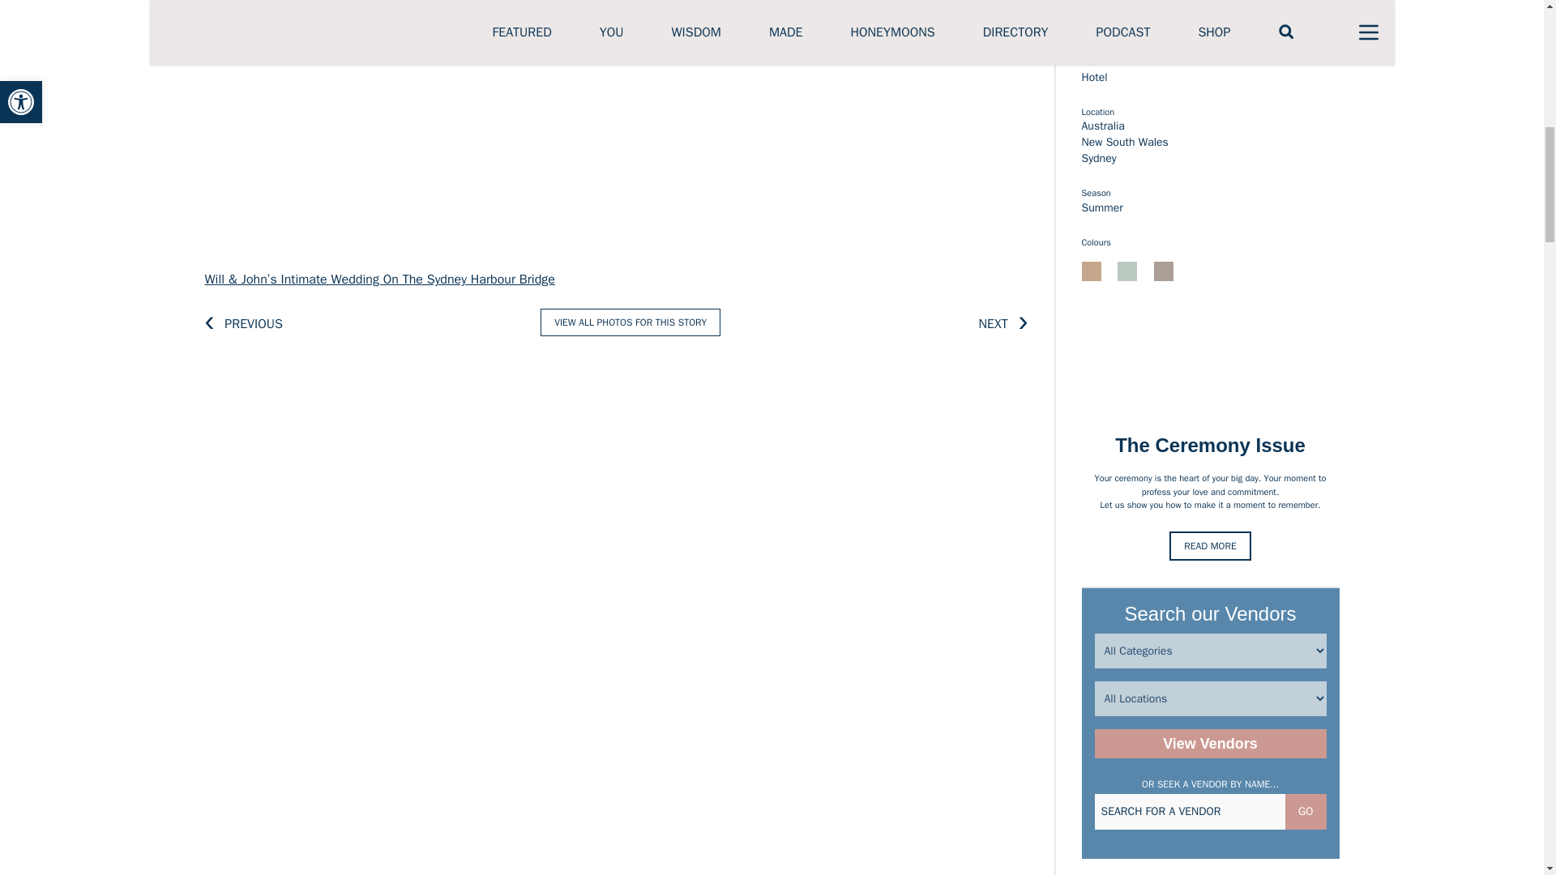 The width and height of the screenshot is (1556, 875). Describe the element at coordinates (1098, 158) in the screenshot. I see `Sydney` at that location.